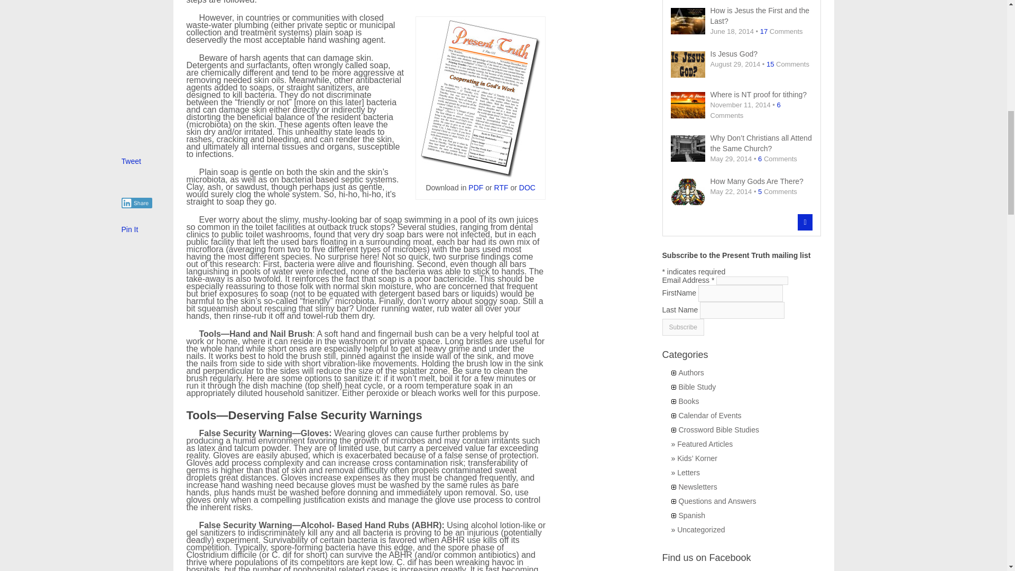  What do you see at coordinates (682, 327) in the screenshot?
I see `Subscribe` at bounding box center [682, 327].